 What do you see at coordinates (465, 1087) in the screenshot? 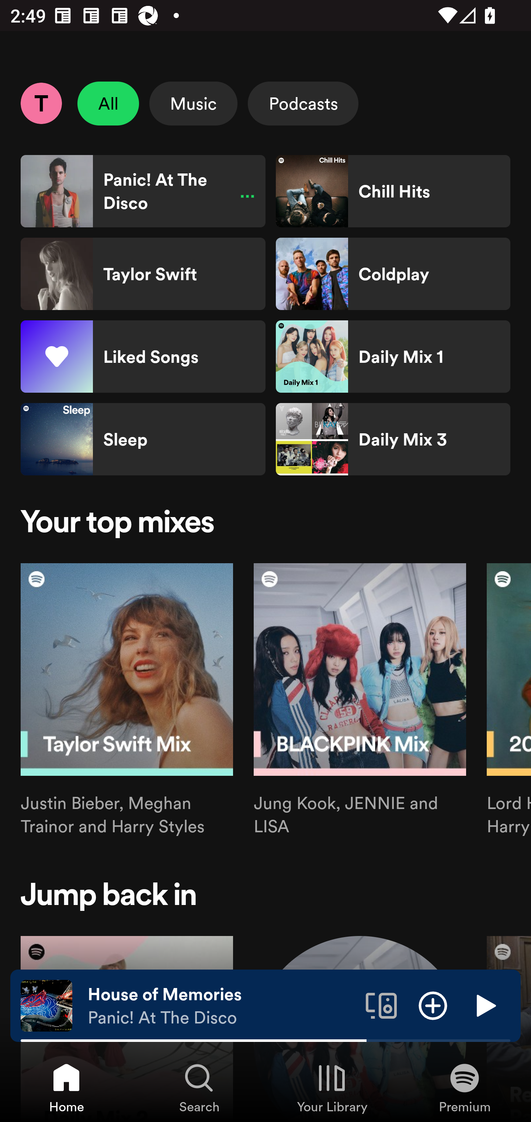
I see `Premium, Tab 4 of 4 Premium Premium` at bounding box center [465, 1087].